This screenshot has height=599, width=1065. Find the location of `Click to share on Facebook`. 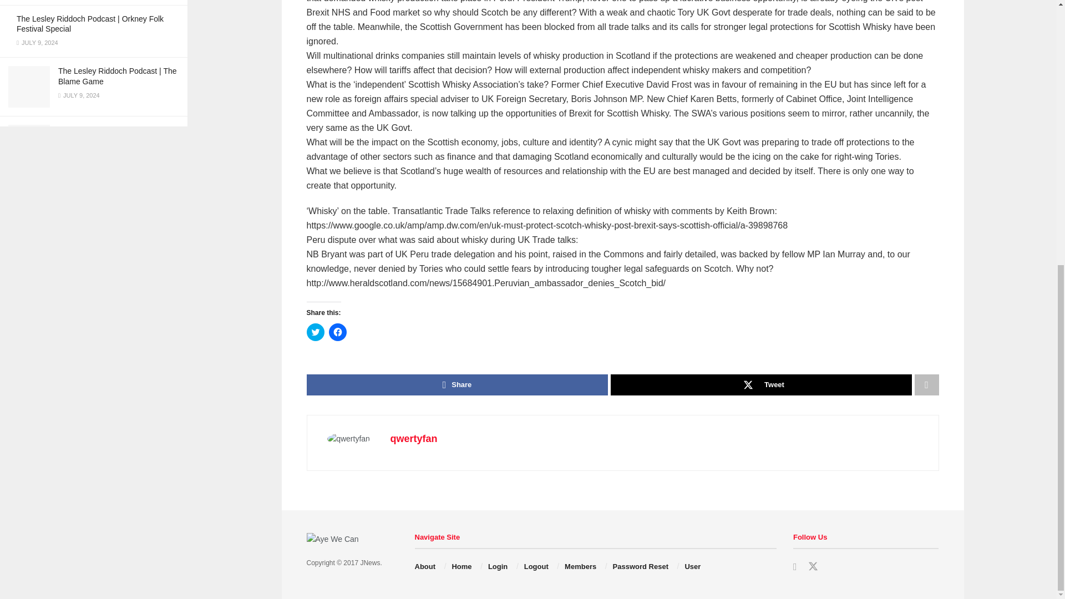

Click to share on Facebook is located at coordinates (337, 332).